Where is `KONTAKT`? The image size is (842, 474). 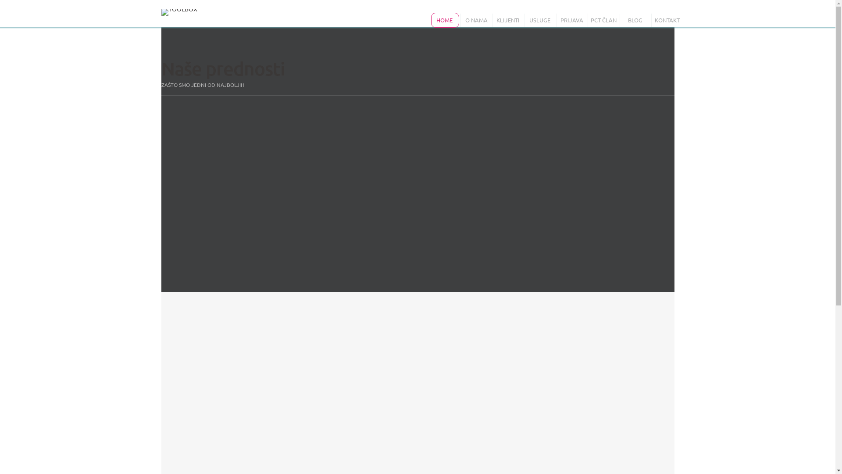 KONTAKT is located at coordinates (667, 20).